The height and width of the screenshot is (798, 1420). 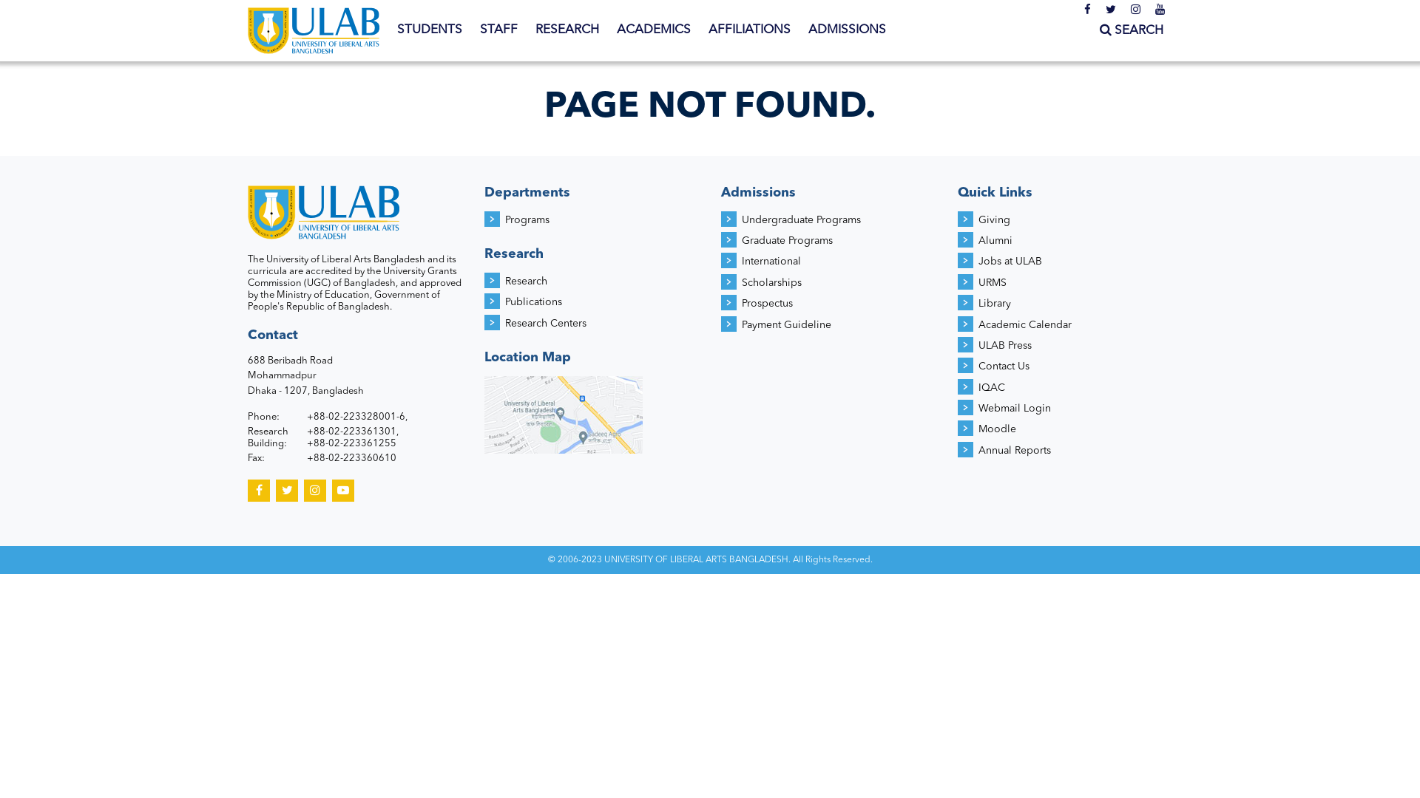 I want to click on Research, so click(x=527, y=281).